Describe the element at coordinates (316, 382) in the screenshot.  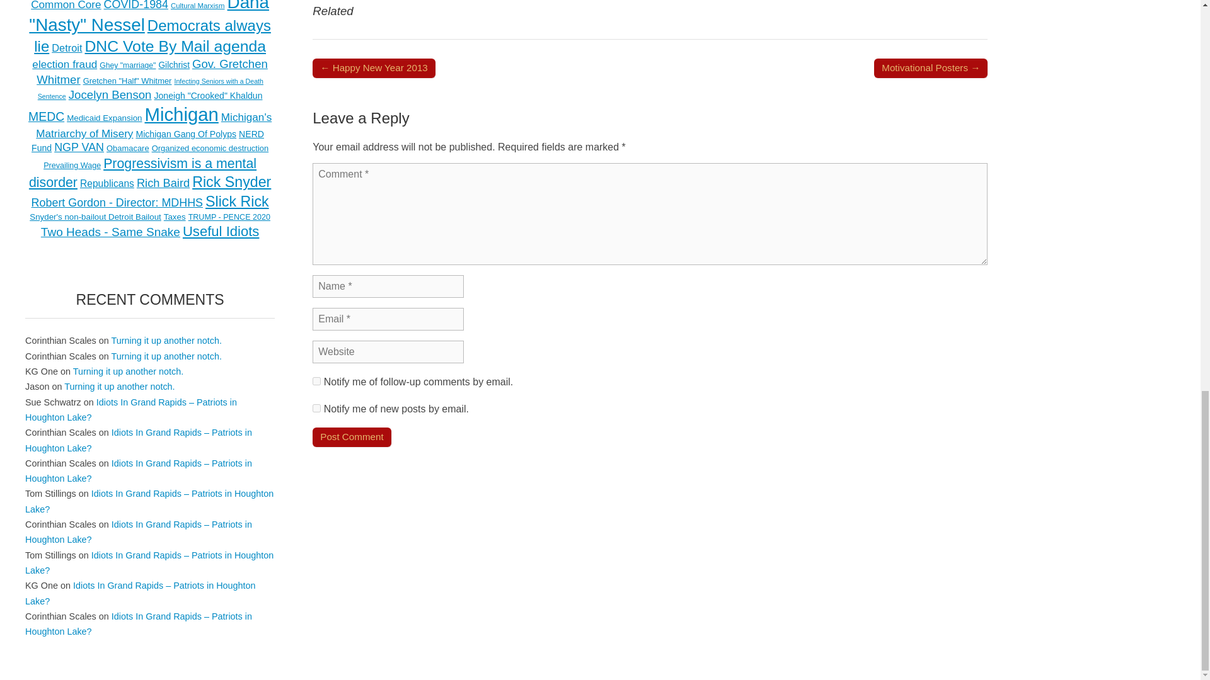
I see `subscribe` at that location.